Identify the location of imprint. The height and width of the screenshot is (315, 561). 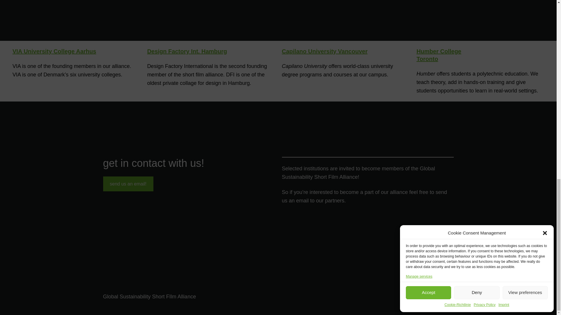
(445, 296).